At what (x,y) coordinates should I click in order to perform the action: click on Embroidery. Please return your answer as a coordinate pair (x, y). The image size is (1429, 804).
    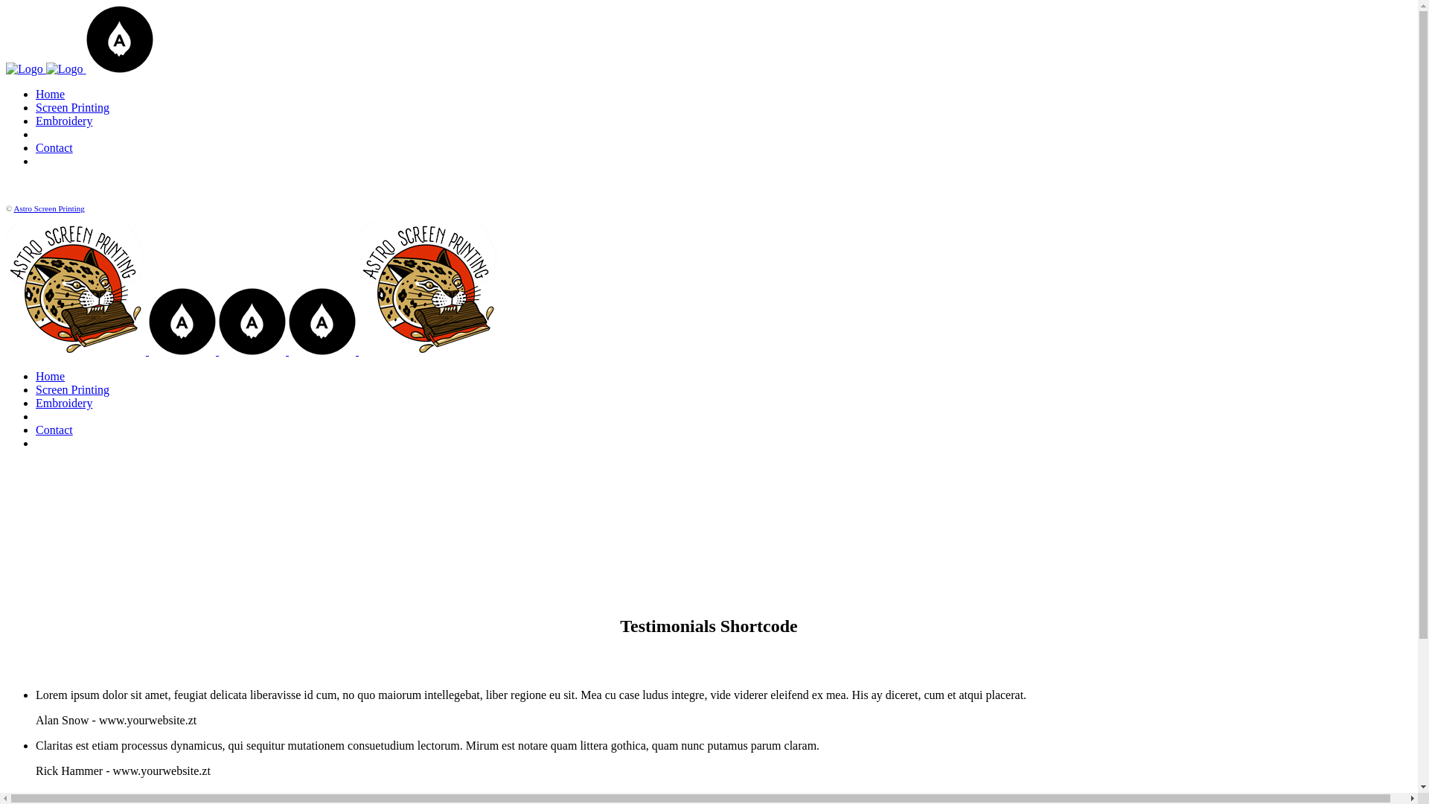
    Looking at the image, I should click on (64, 121).